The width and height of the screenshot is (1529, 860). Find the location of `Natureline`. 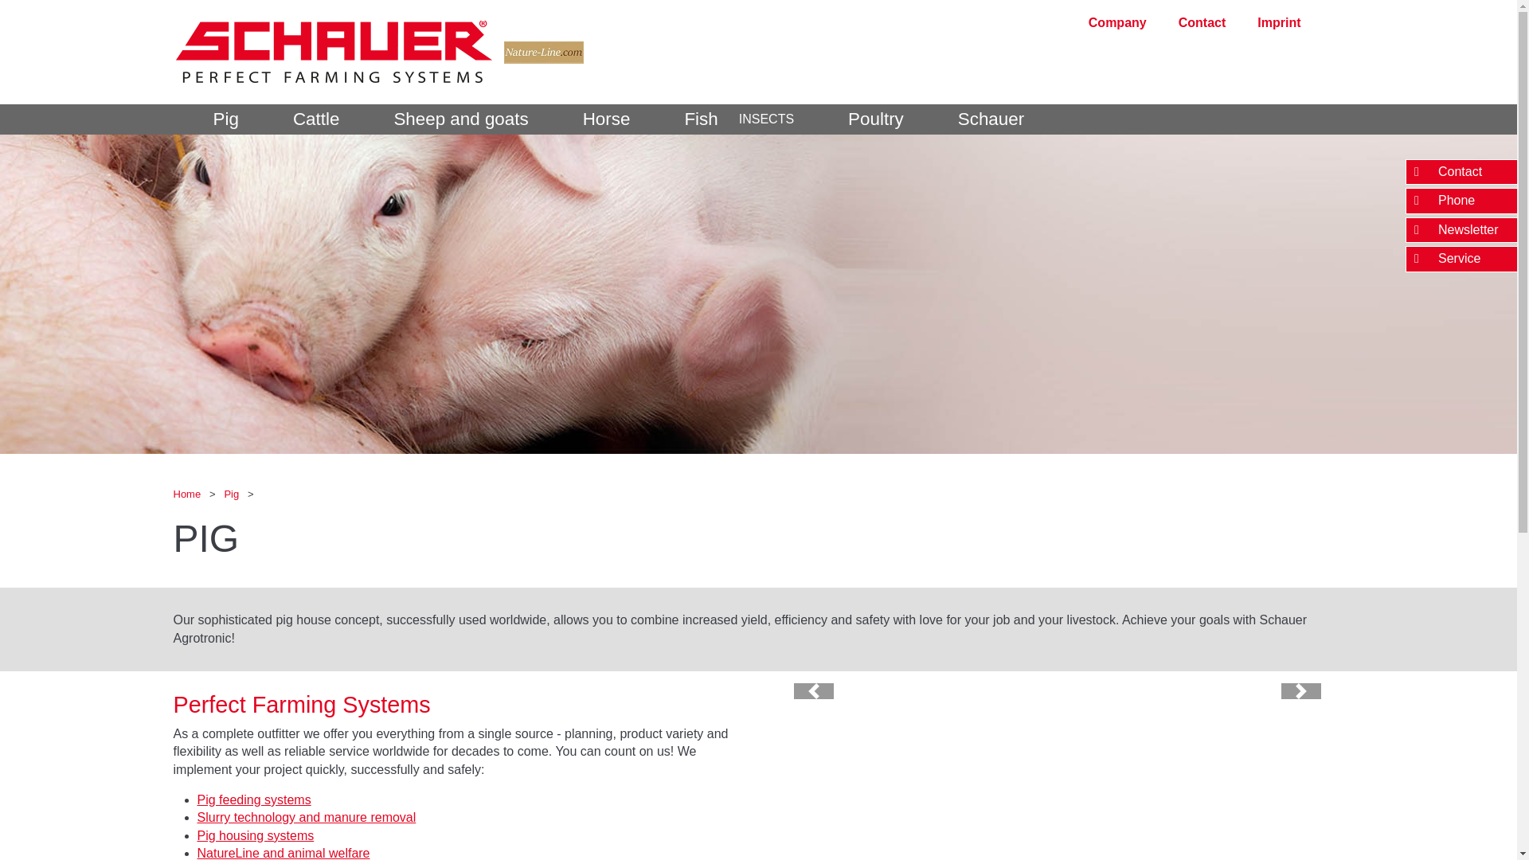

Natureline is located at coordinates (538, 51).